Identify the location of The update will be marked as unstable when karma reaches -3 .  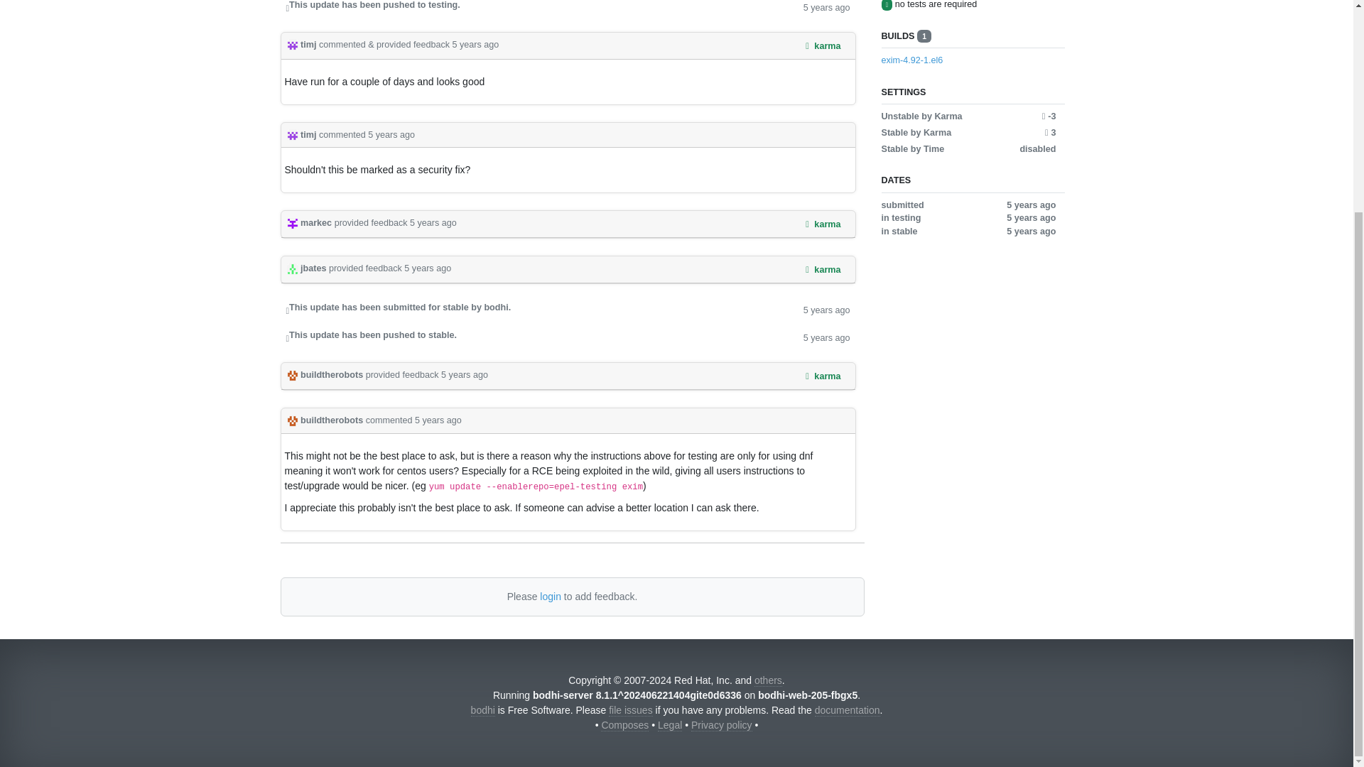
(1049, 116).